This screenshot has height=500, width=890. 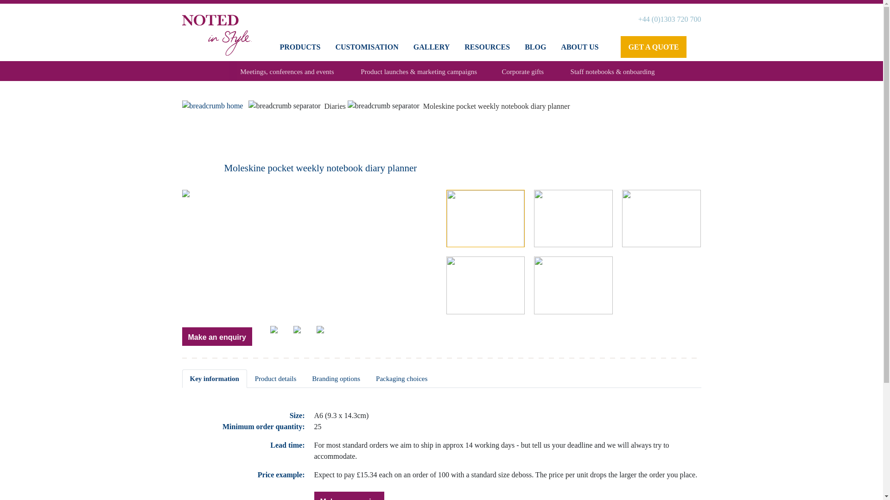 I want to click on Black, so click(x=327, y=335).